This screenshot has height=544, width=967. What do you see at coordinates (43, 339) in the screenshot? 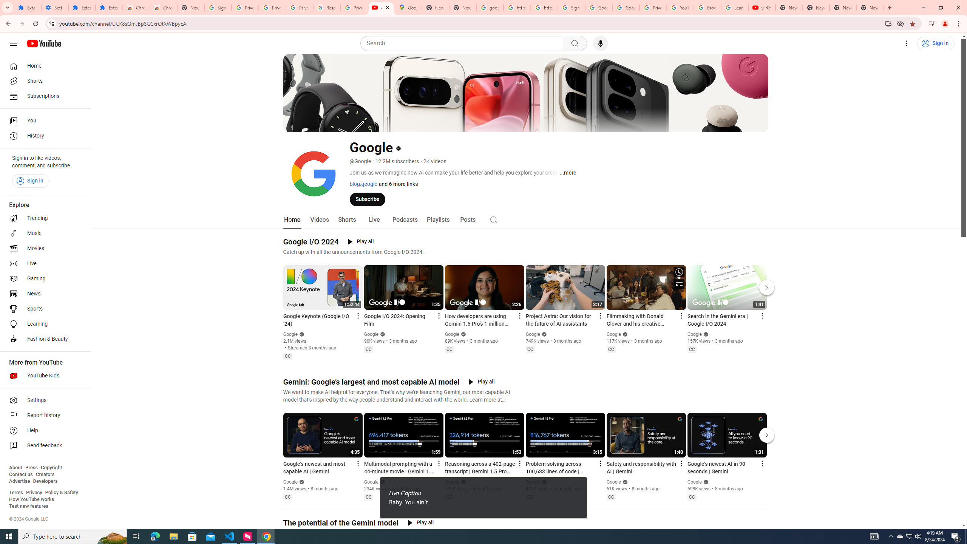
I see `Fashion & Beauty` at bounding box center [43, 339].